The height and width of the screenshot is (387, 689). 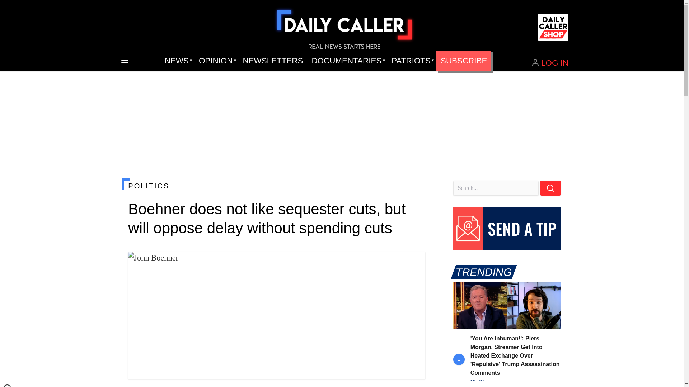 I want to click on NEWSLETTERS, so click(x=273, y=61).